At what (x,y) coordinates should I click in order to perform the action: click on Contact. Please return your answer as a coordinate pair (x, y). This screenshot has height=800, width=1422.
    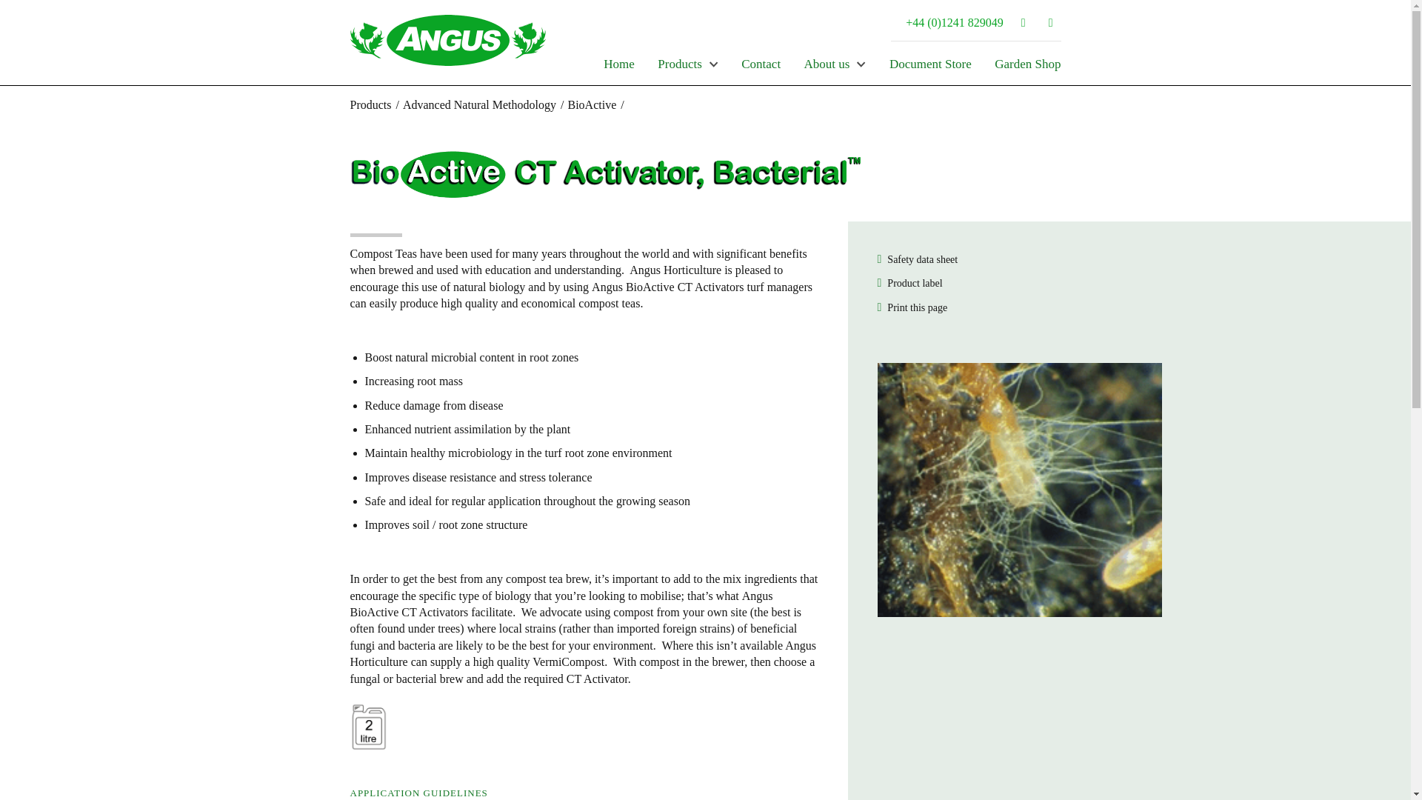
    Looking at the image, I should click on (761, 67).